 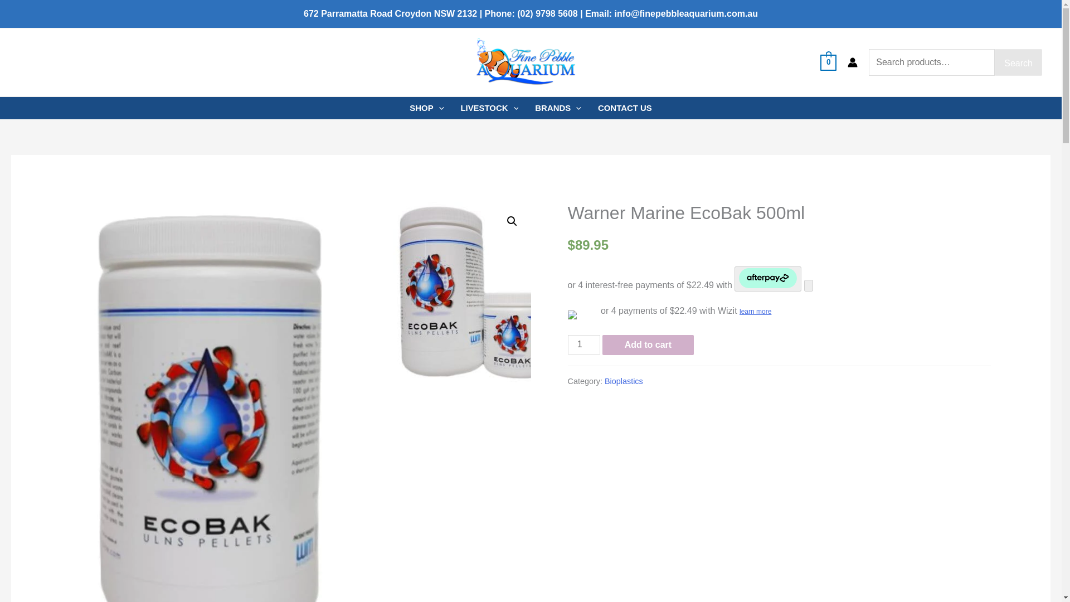 What do you see at coordinates (584, 344) in the screenshot?
I see `Qty` at bounding box center [584, 344].